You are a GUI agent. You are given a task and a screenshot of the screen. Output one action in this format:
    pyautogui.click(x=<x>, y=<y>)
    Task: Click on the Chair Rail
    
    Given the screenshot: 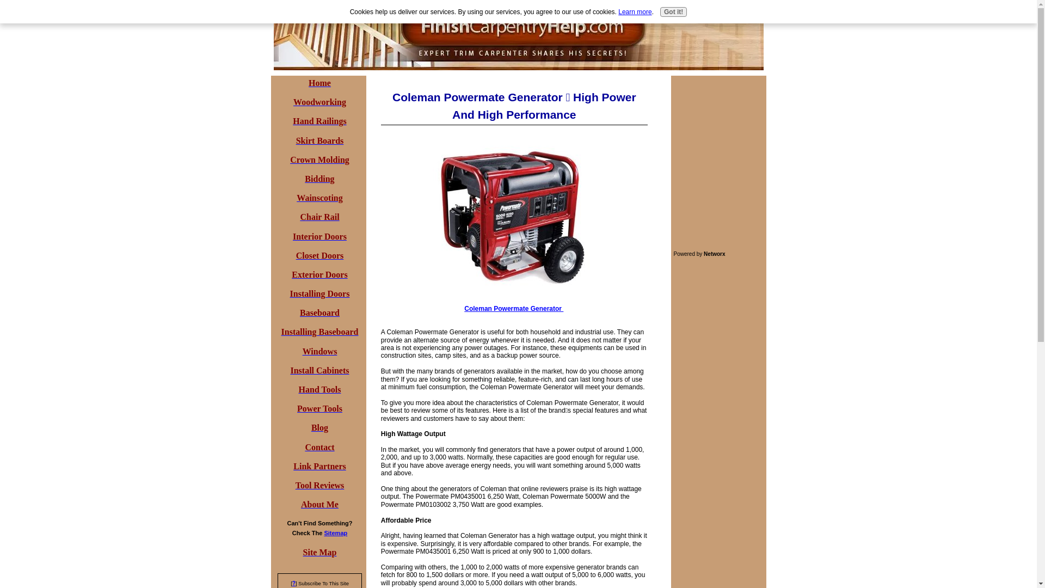 What is the action you would take?
    pyautogui.click(x=319, y=218)
    